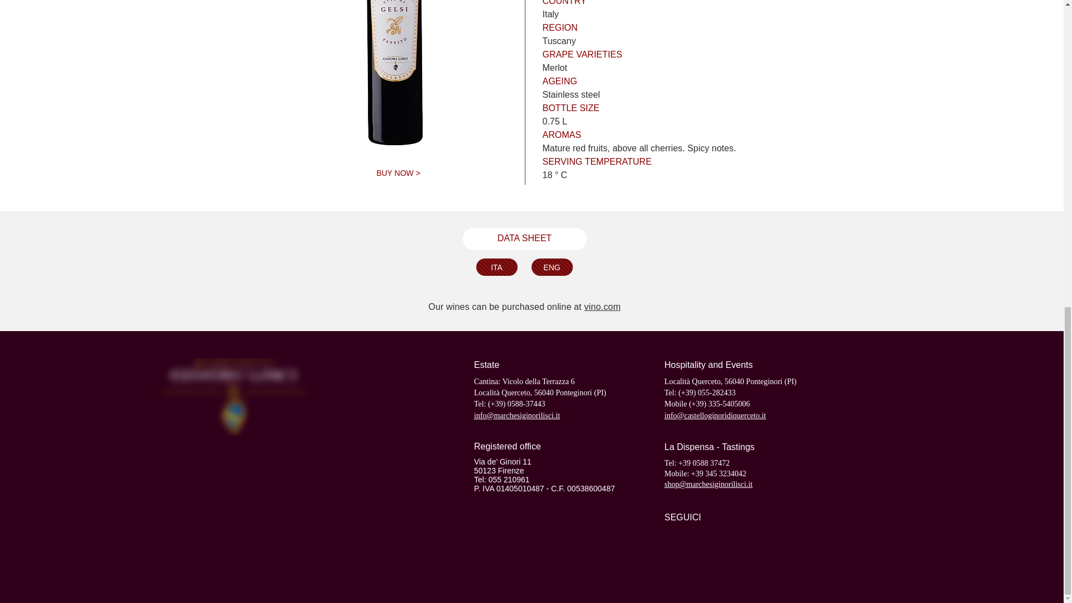  What do you see at coordinates (496, 267) in the screenshot?
I see `ITA` at bounding box center [496, 267].